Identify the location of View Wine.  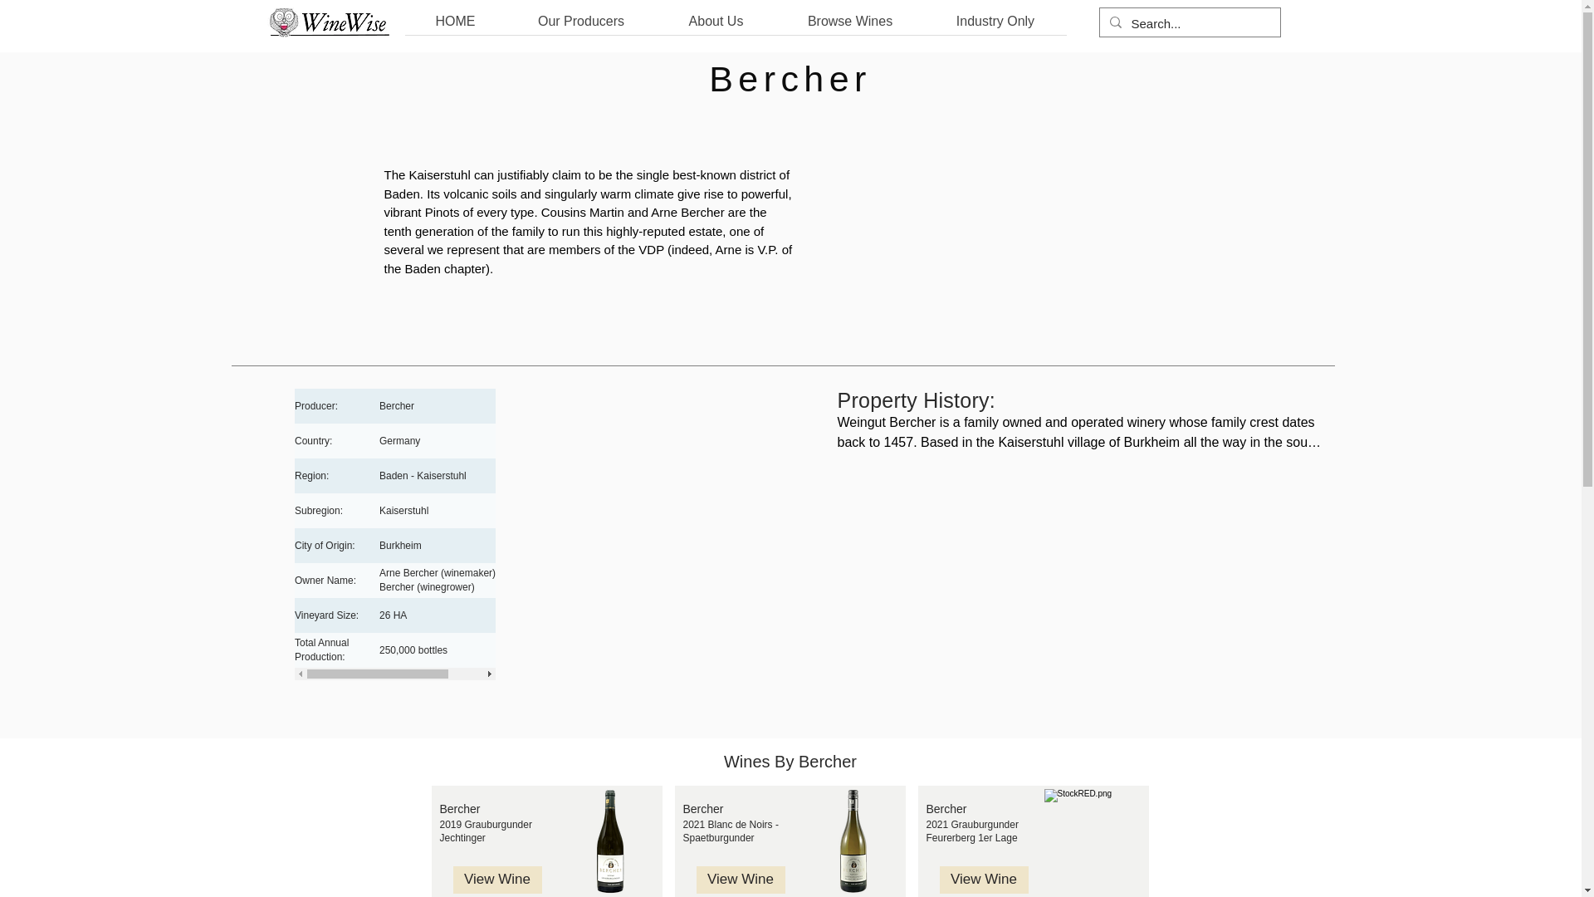
(496, 880).